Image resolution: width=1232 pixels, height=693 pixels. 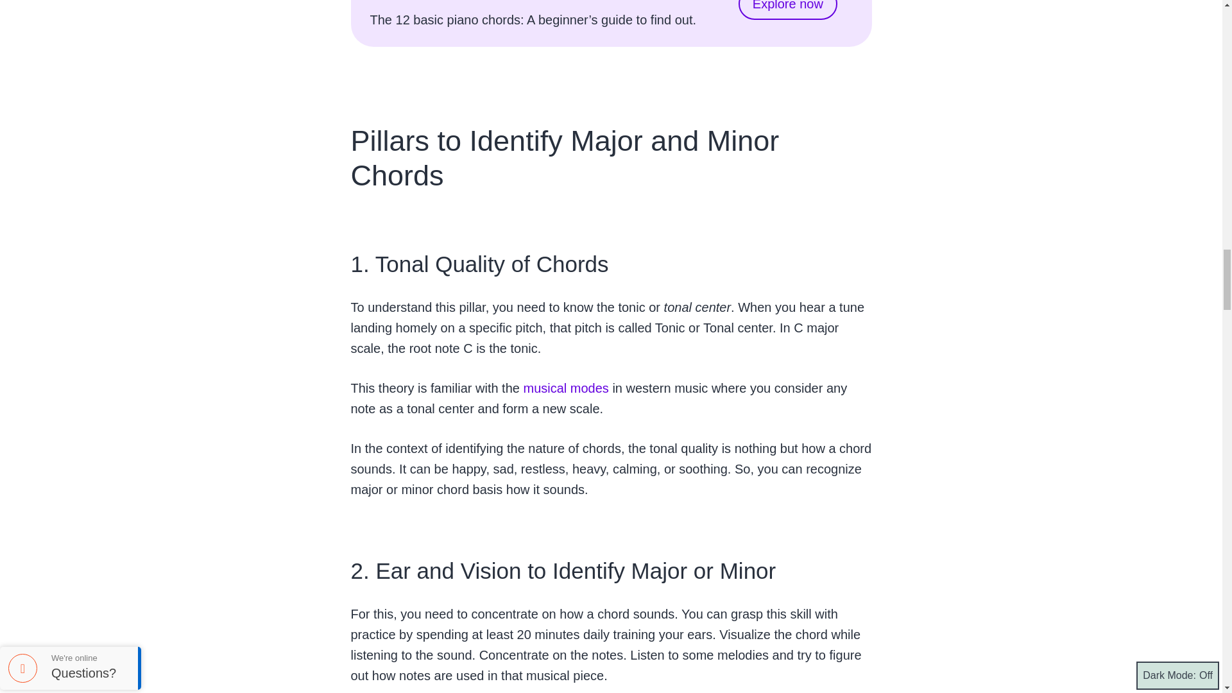 I want to click on musical modes, so click(x=564, y=388).